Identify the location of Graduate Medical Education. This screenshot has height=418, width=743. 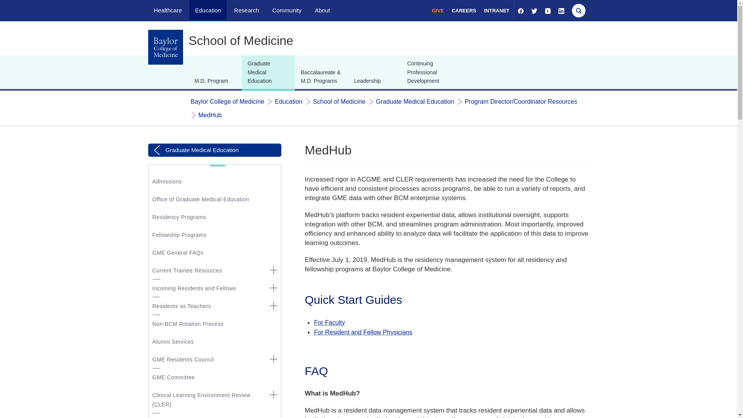
(415, 101).